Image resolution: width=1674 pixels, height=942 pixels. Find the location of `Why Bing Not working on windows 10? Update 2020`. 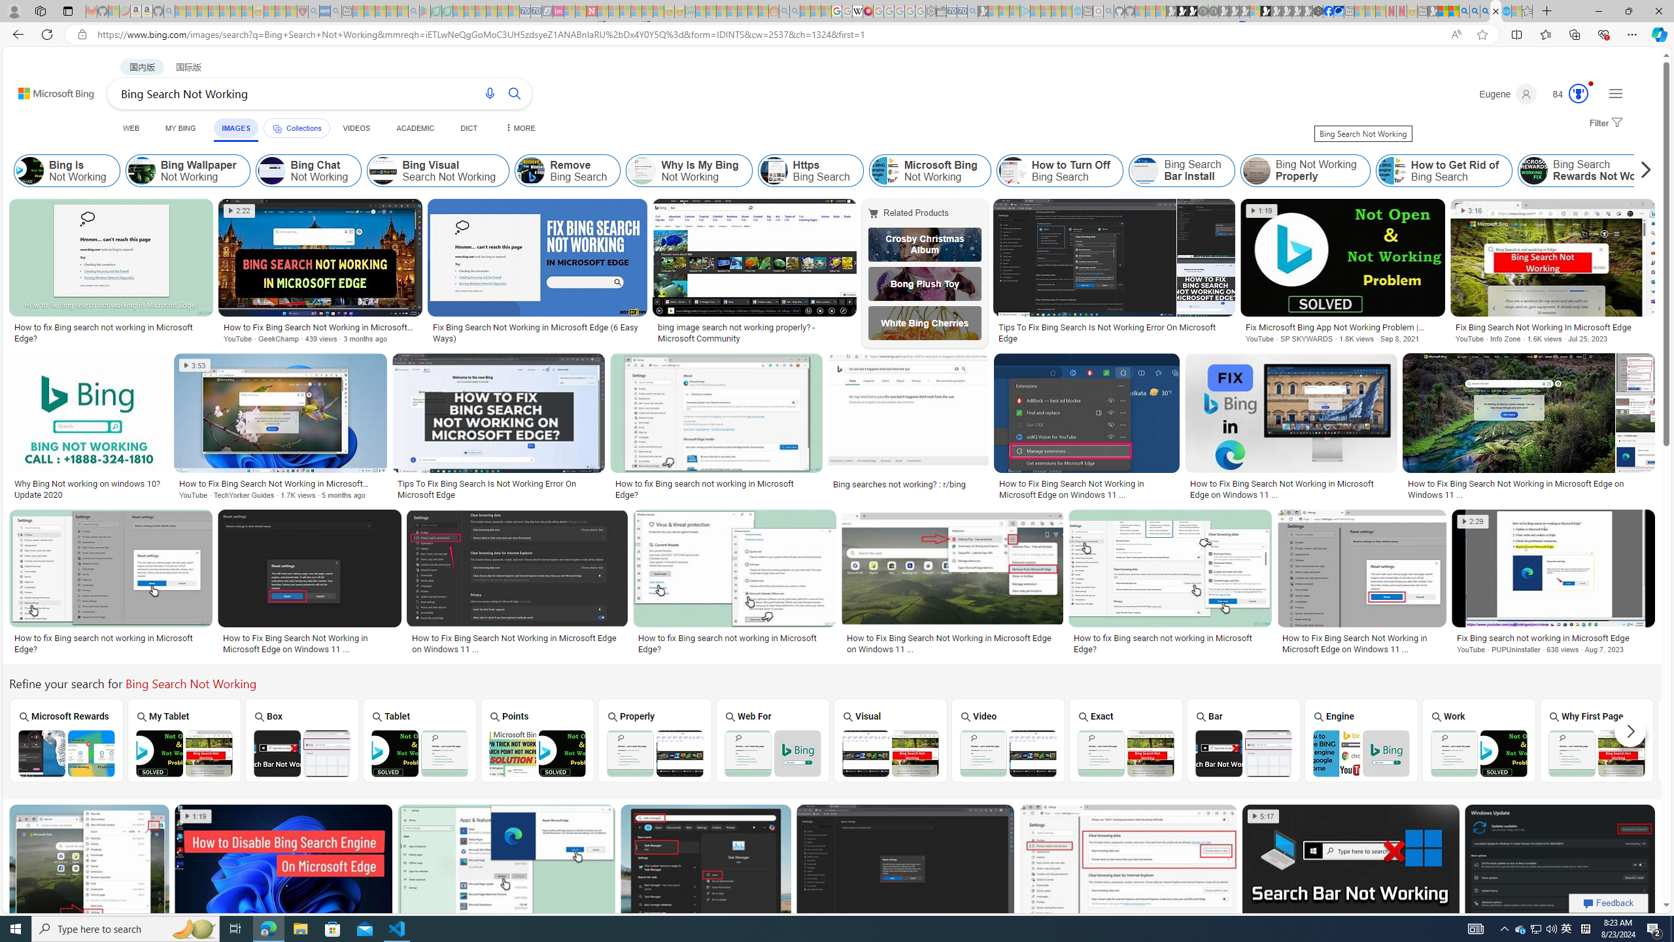

Why Bing Not working on windows 10? Update 2020 is located at coordinates (89, 489).